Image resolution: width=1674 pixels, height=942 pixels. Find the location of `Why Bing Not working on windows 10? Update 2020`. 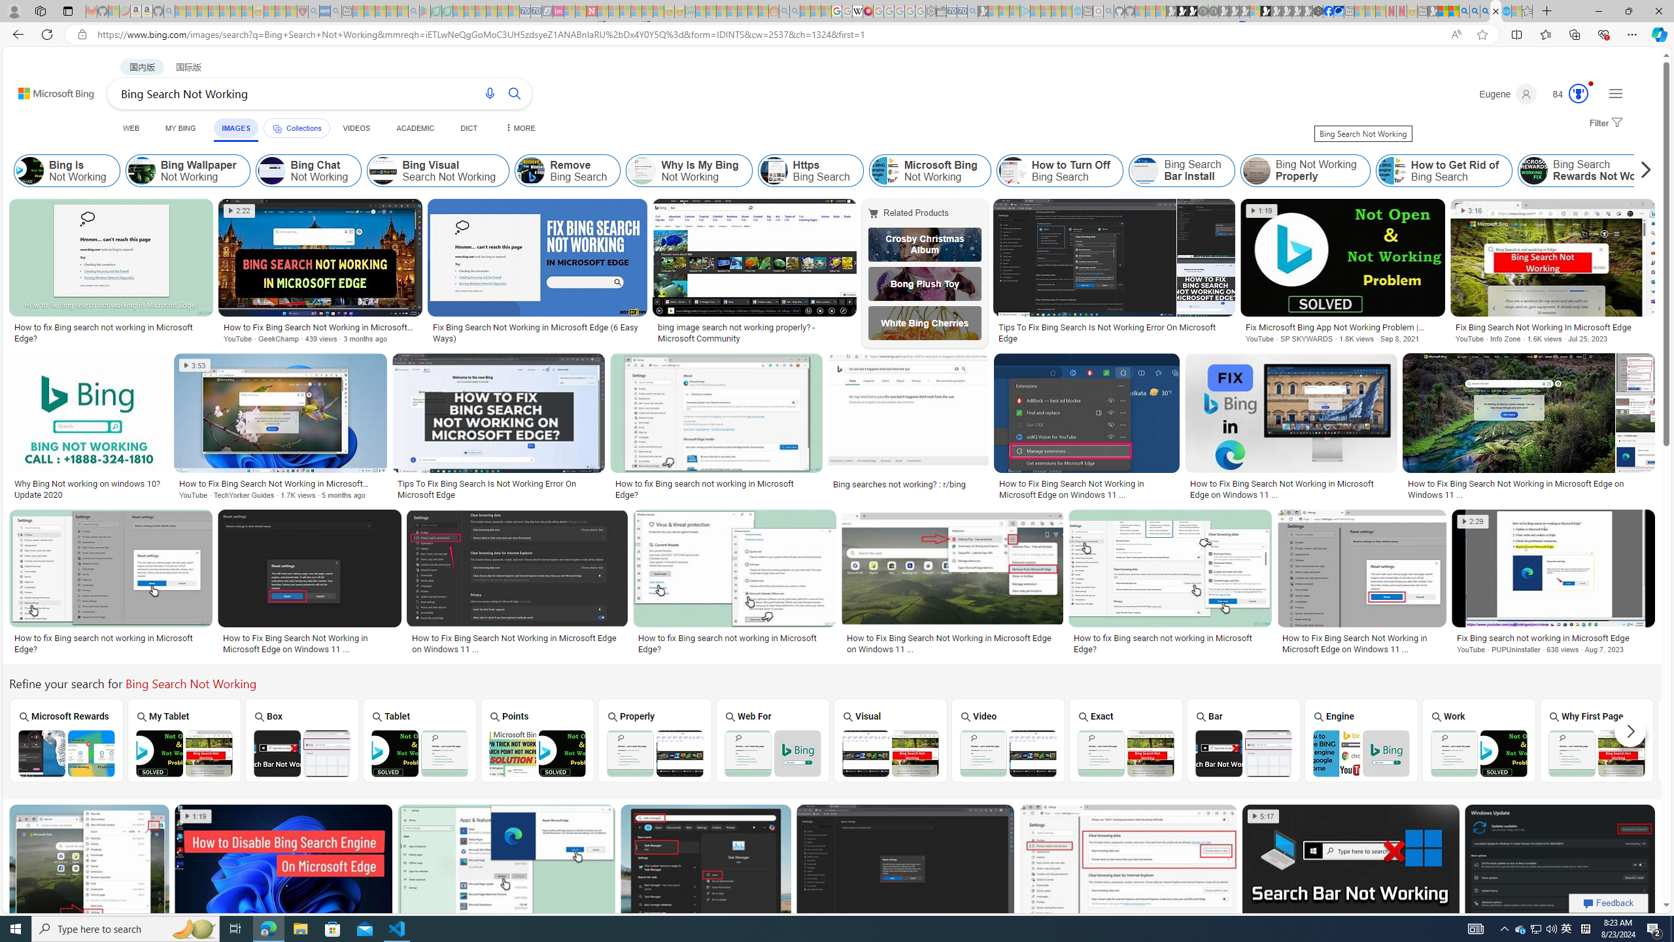

Why Bing Not working on windows 10? Update 2020 is located at coordinates (89, 489).